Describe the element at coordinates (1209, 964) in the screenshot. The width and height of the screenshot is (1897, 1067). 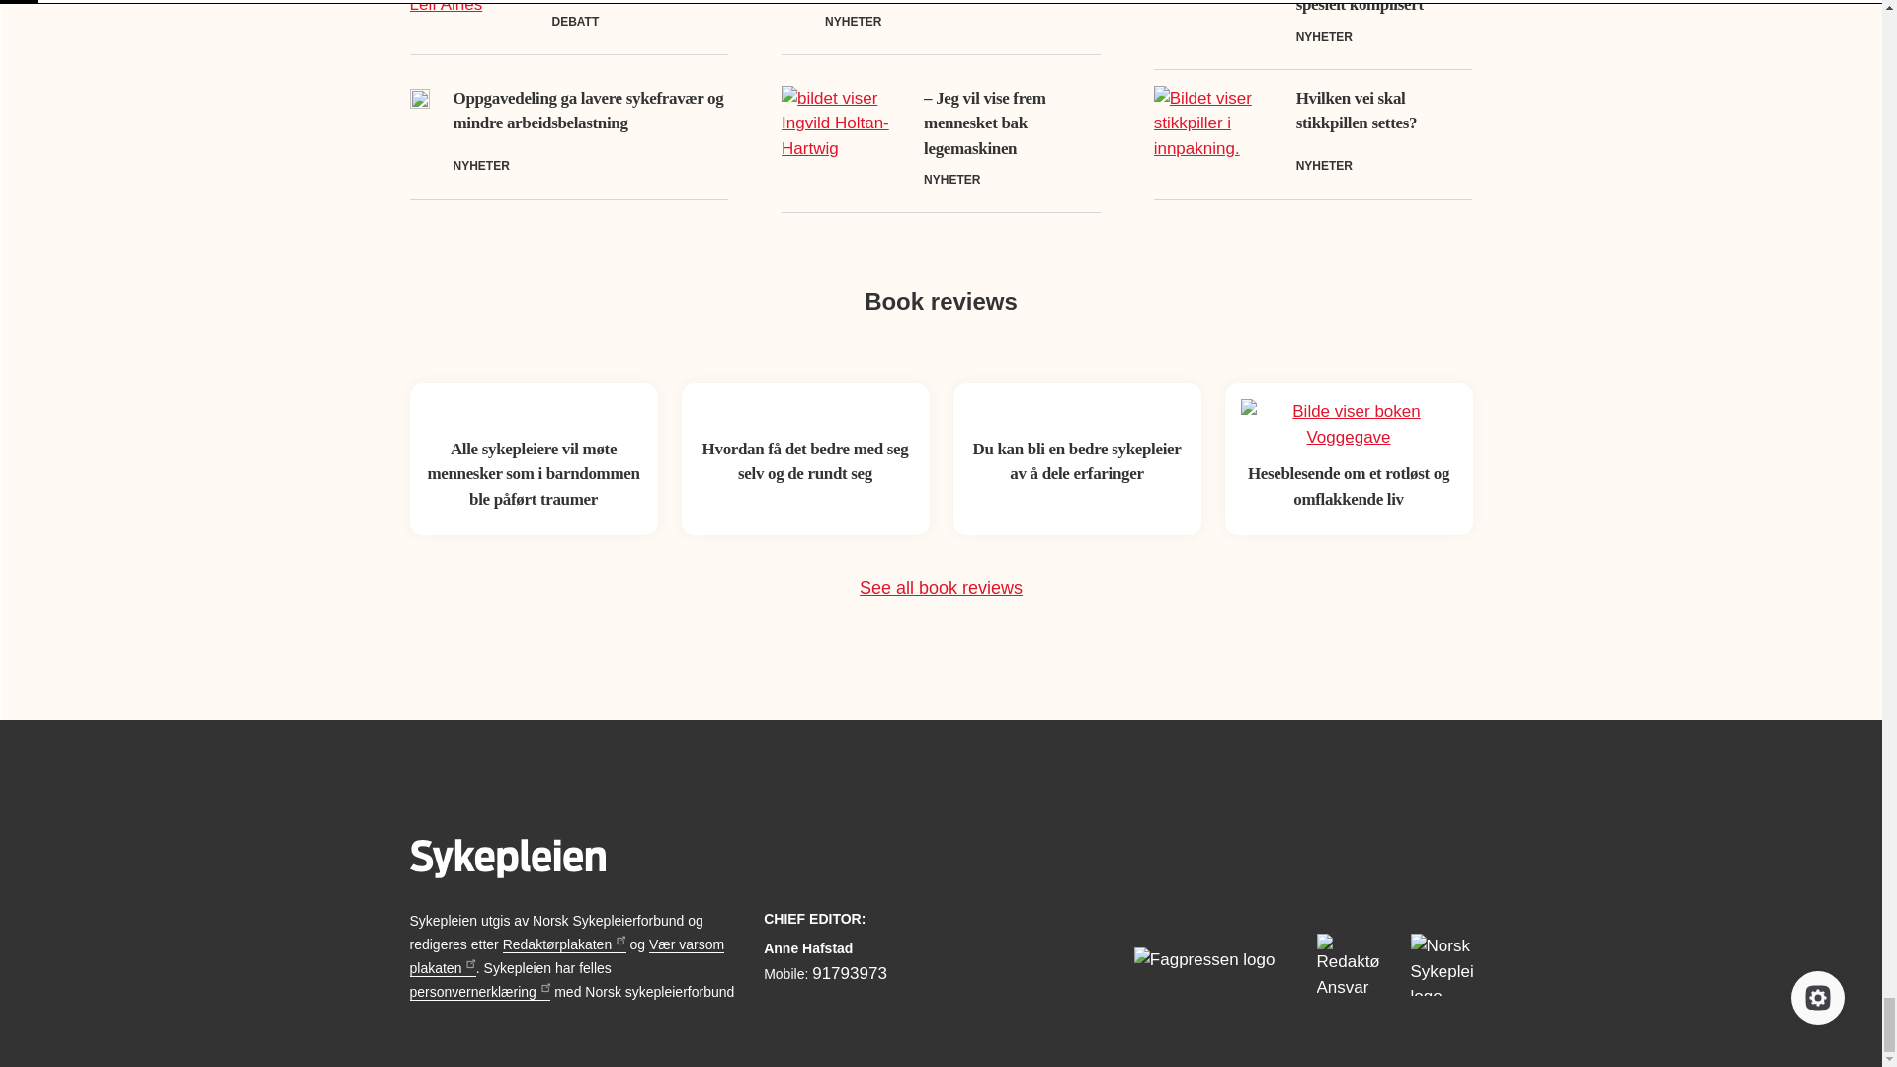
I see `Fagpressen` at that location.